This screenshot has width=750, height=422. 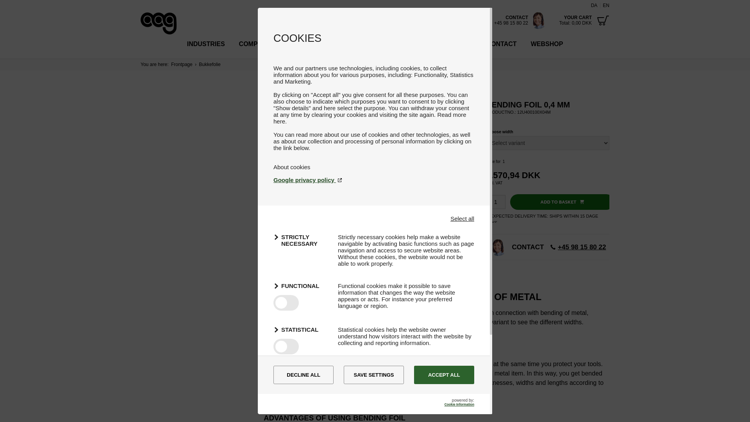 What do you see at coordinates (301, 373) in the screenshot?
I see `MARKETING` at bounding box center [301, 373].